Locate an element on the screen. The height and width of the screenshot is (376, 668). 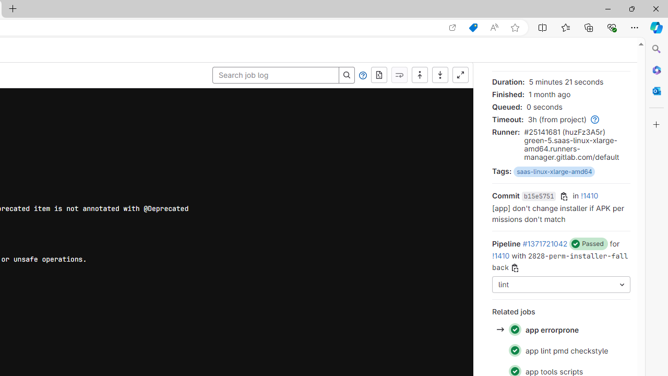
Shopping in Microsoft Edge is located at coordinates (473, 28).